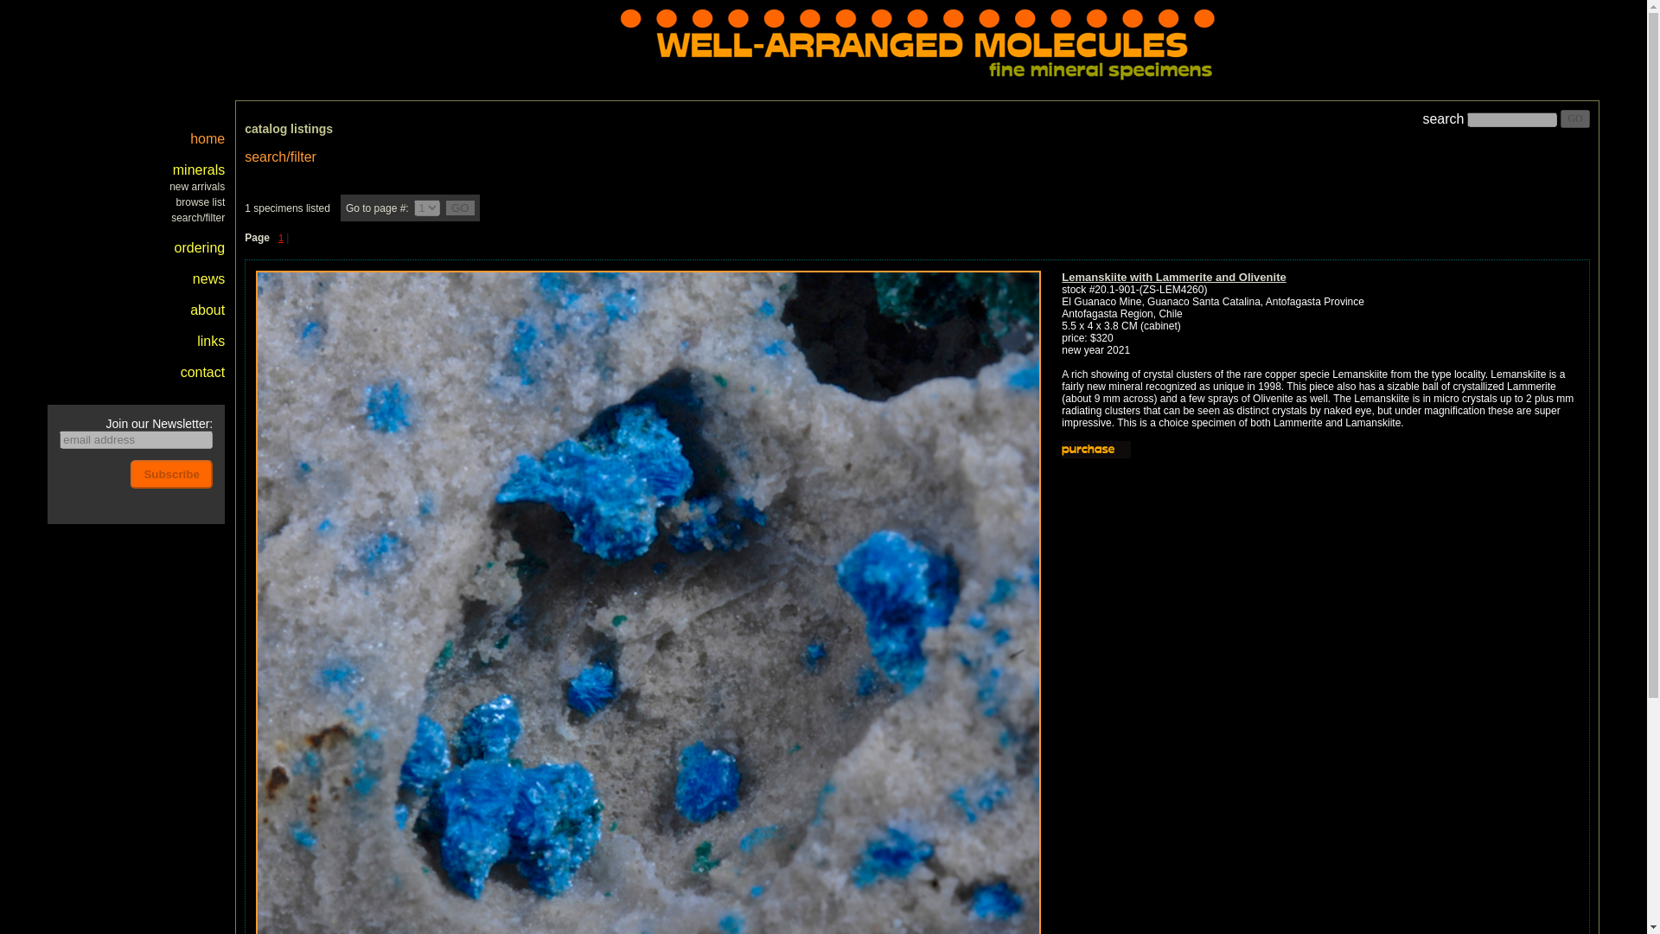 The image size is (1660, 934). I want to click on Subscribe, so click(171, 474).